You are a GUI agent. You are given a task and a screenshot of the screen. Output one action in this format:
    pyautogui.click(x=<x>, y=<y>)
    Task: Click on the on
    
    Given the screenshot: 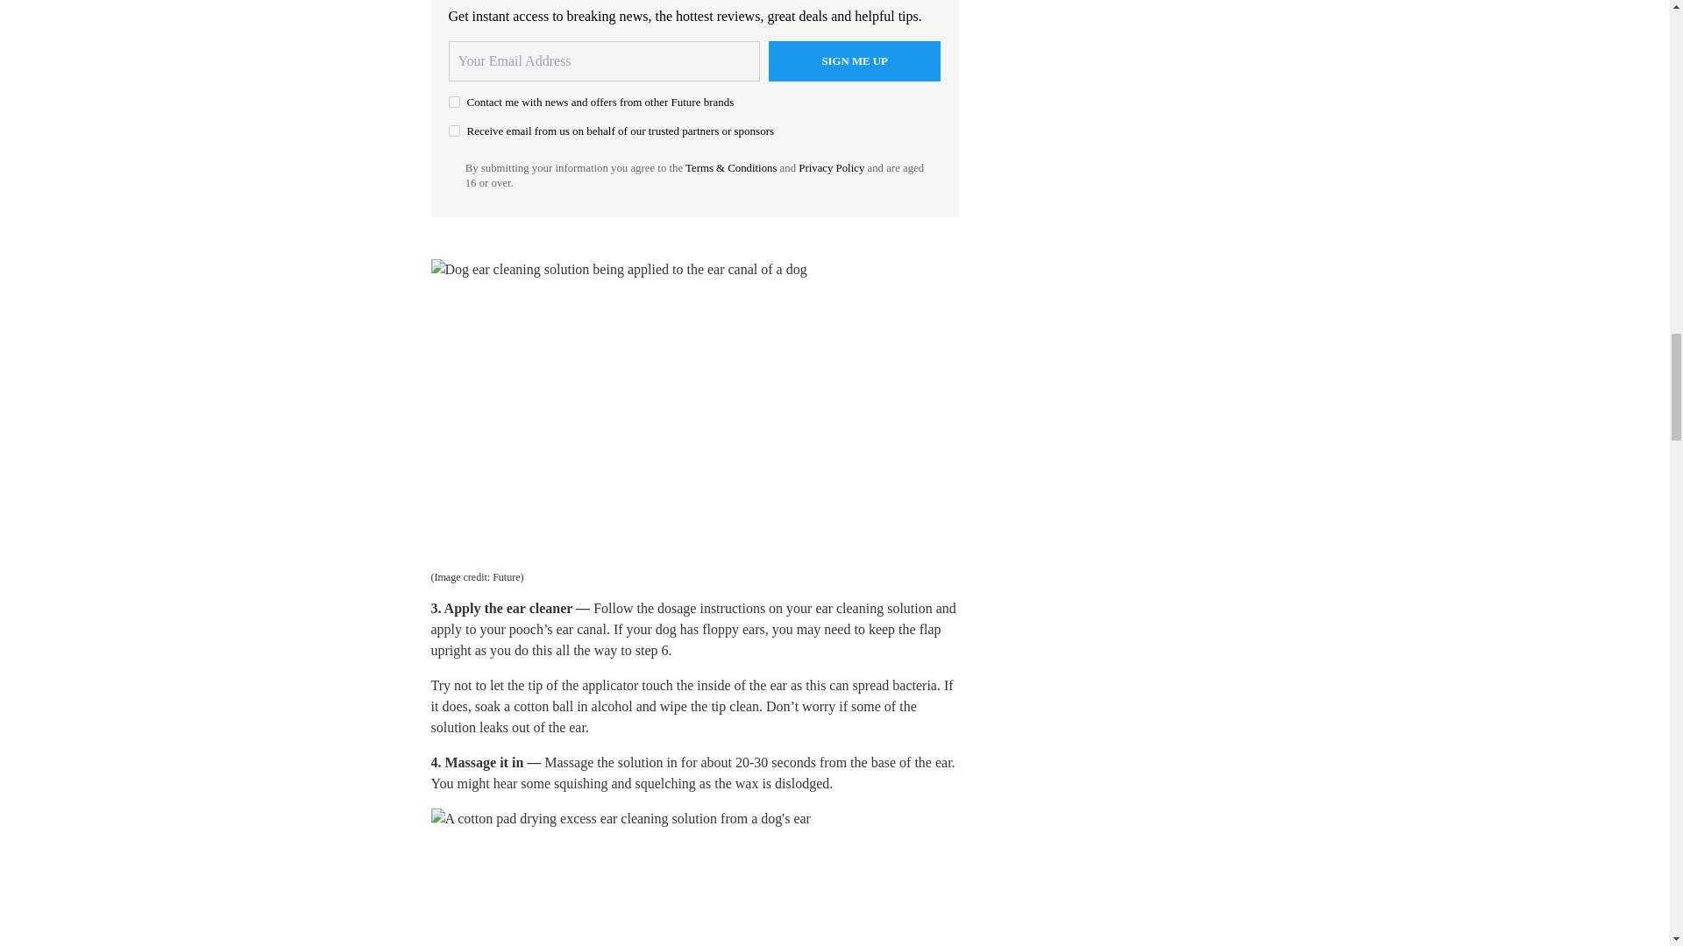 What is the action you would take?
    pyautogui.click(x=454, y=130)
    